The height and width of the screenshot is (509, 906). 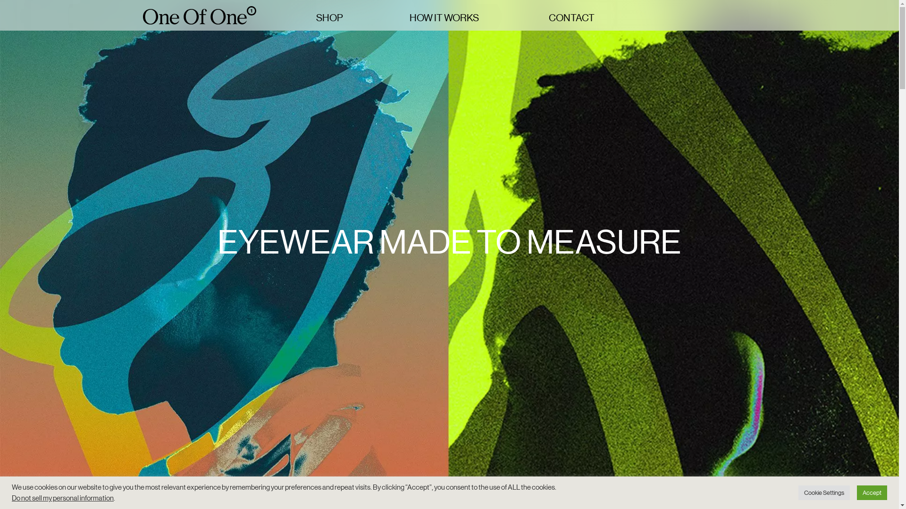 I want to click on Do not sell my personal information, so click(x=63, y=498).